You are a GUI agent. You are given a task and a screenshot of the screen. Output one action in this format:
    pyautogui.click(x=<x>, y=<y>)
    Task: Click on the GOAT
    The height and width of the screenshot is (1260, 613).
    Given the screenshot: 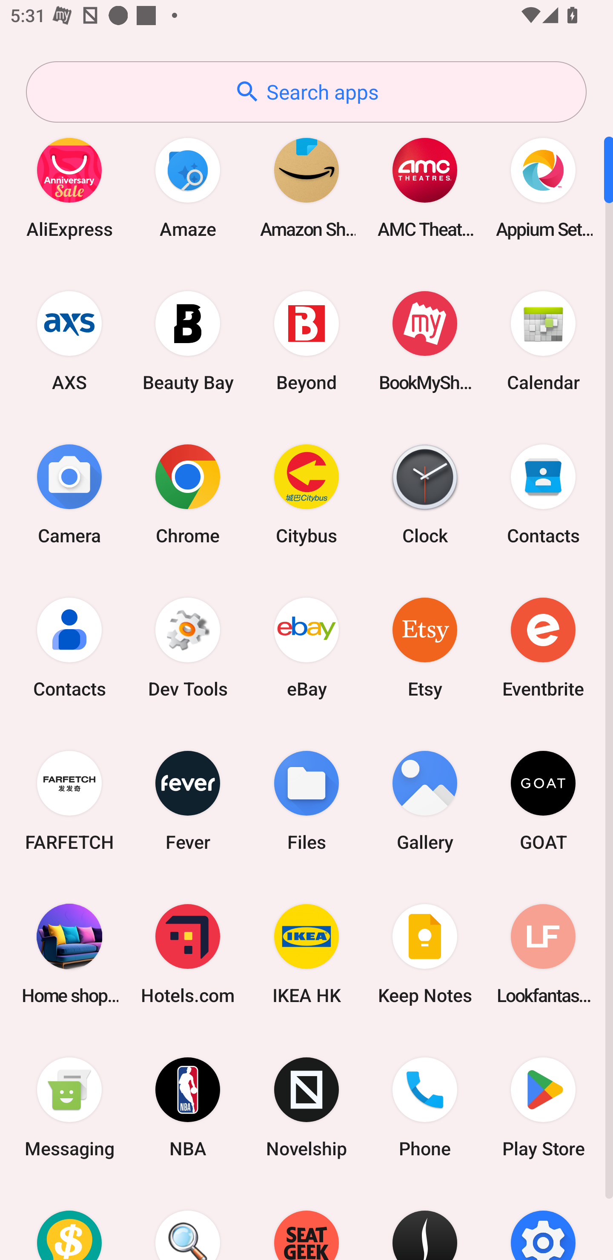 What is the action you would take?
    pyautogui.click(x=543, y=800)
    